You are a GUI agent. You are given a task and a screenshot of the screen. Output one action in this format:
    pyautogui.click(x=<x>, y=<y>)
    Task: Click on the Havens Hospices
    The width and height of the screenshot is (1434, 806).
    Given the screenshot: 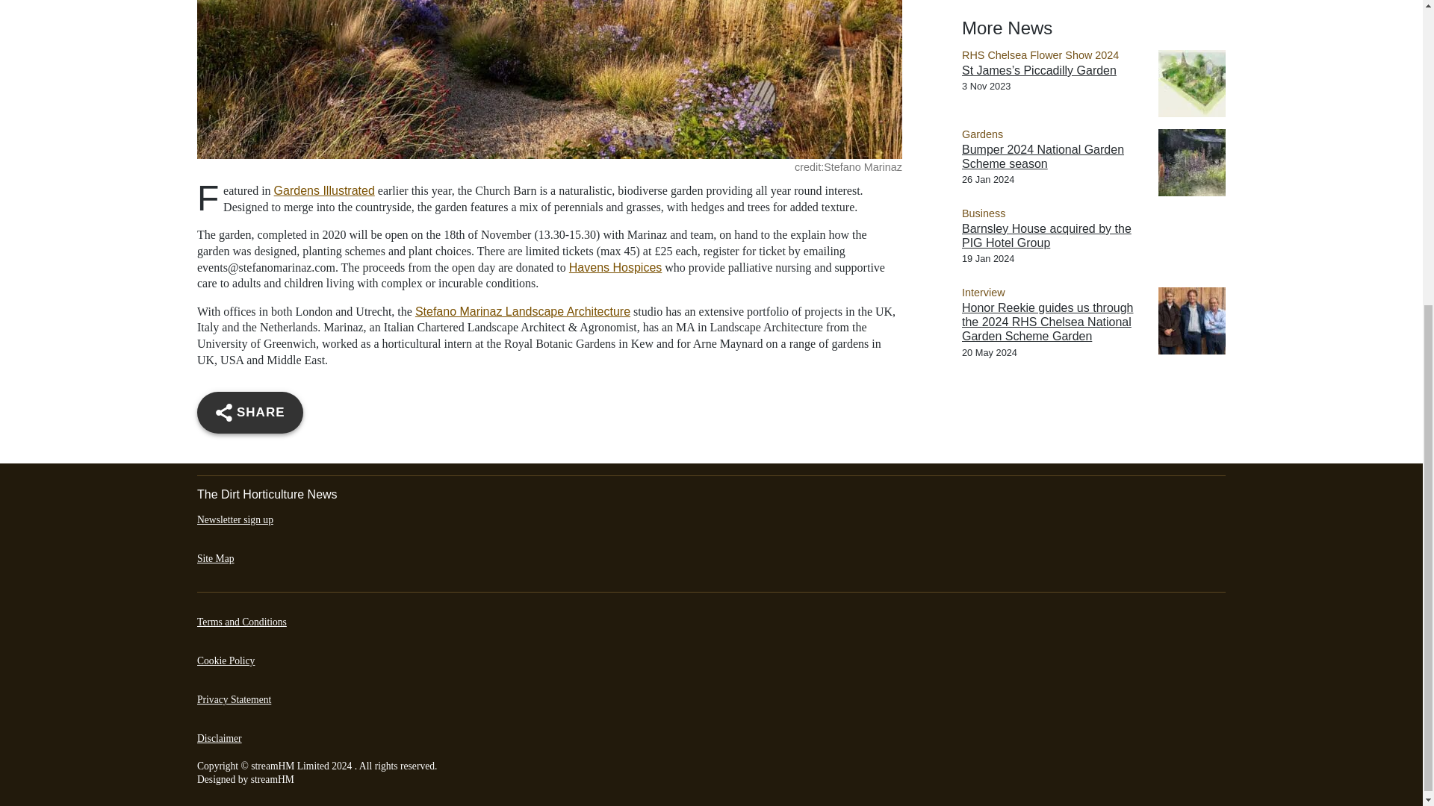 What is the action you would take?
    pyautogui.click(x=615, y=267)
    